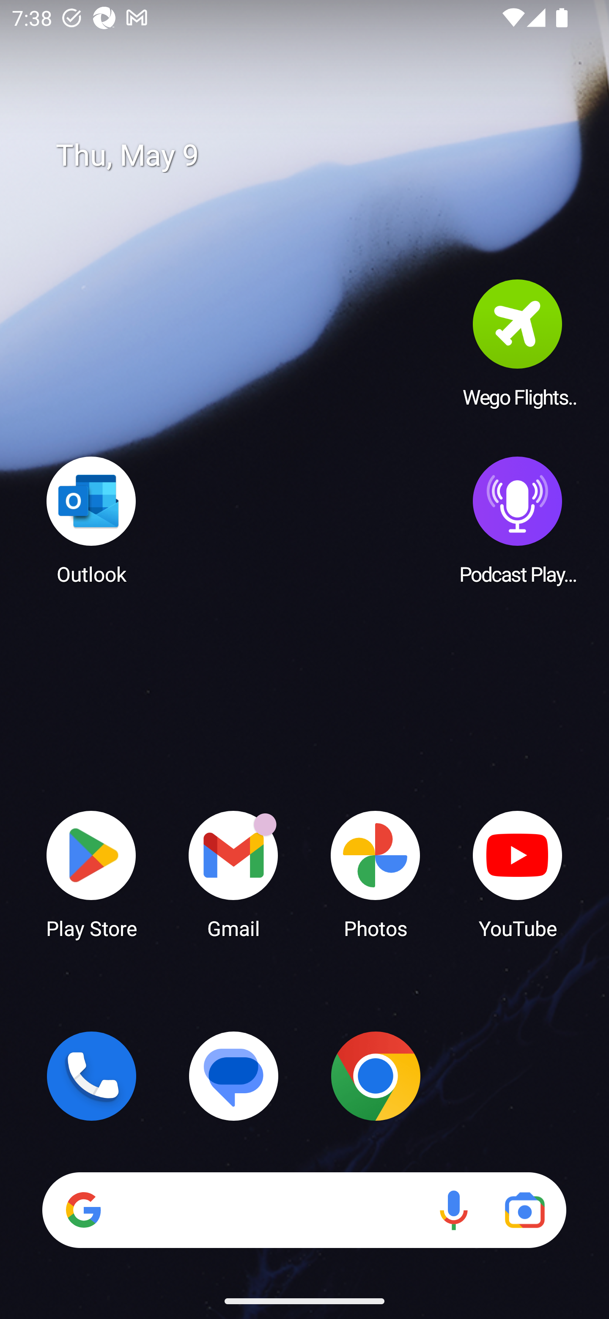 This screenshot has height=1319, width=609. What do you see at coordinates (453, 1210) in the screenshot?
I see `Voice search` at bounding box center [453, 1210].